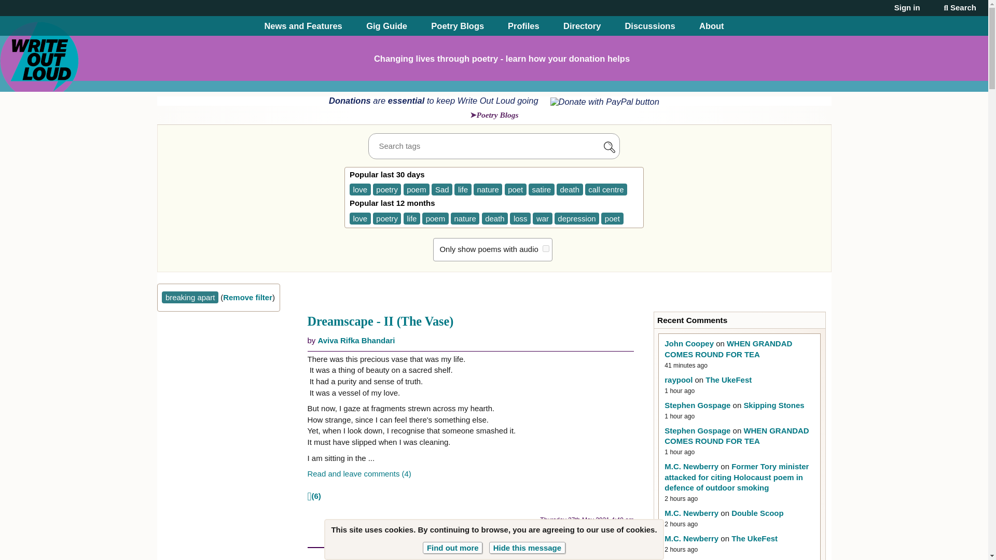  What do you see at coordinates (542, 219) in the screenshot?
I see `war` at bounding box center [542, 219].